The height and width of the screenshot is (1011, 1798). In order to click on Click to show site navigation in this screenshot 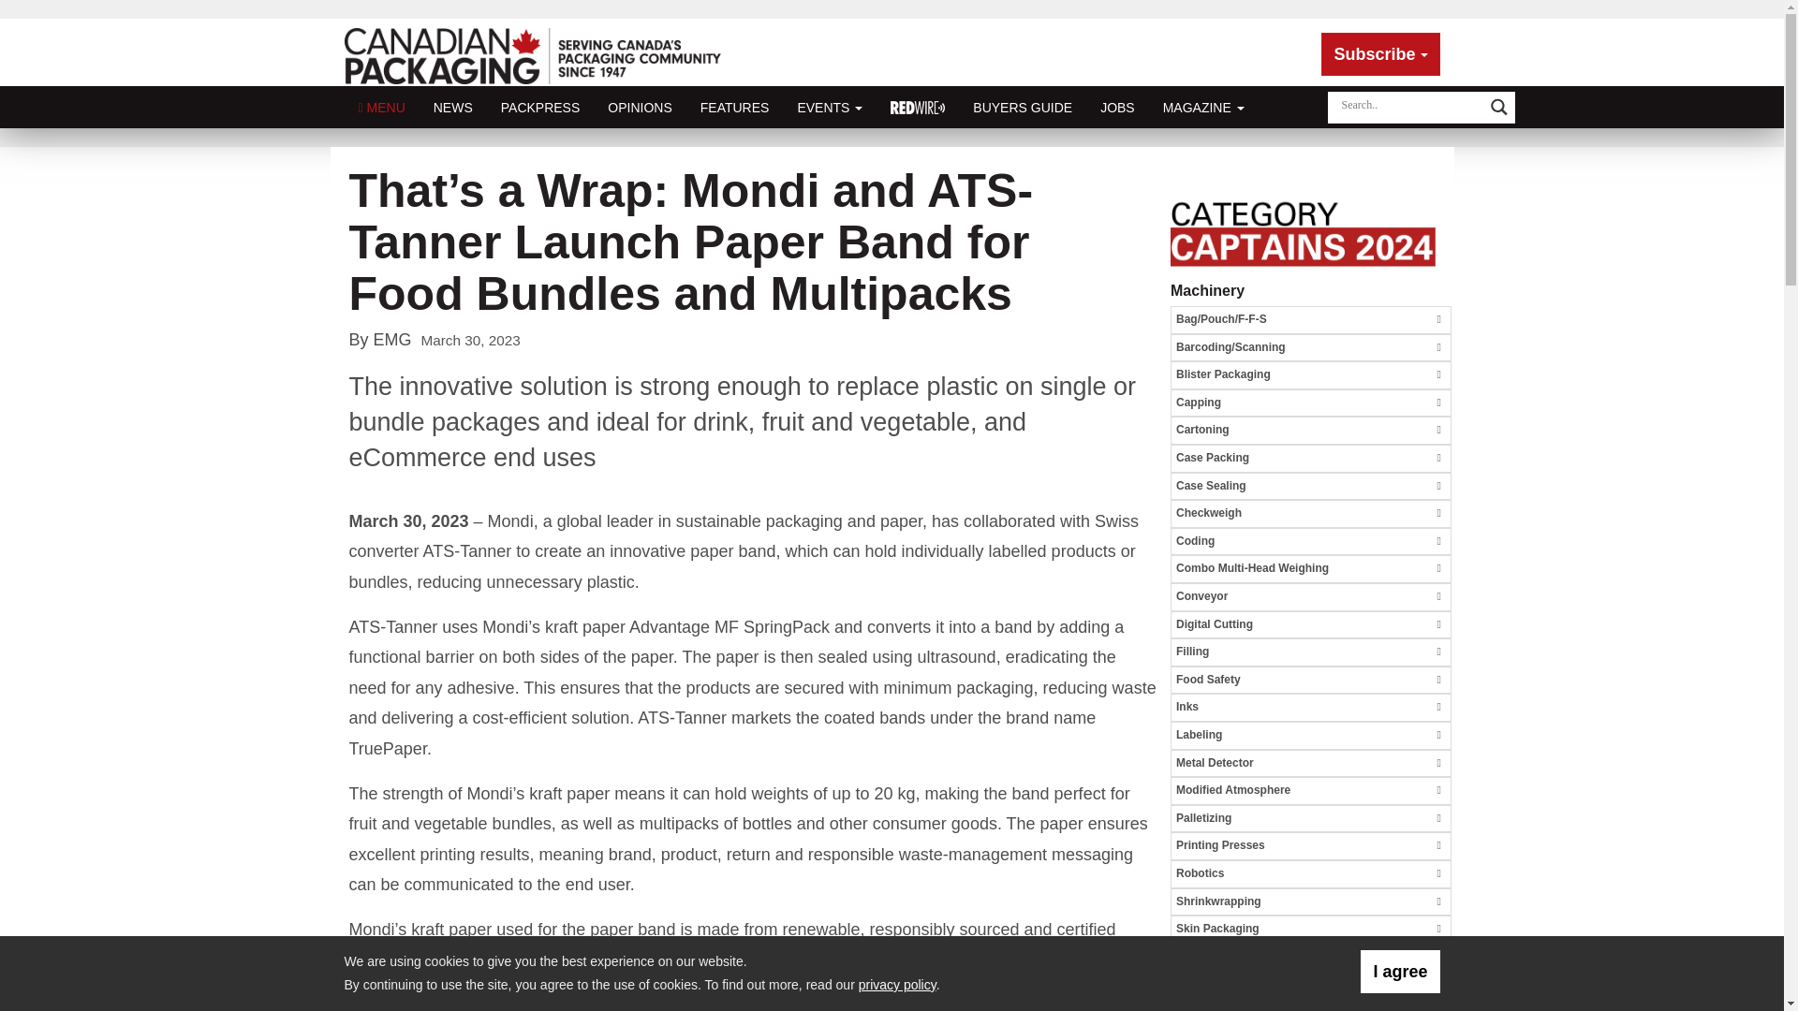, I will do `click(382, 107)`.